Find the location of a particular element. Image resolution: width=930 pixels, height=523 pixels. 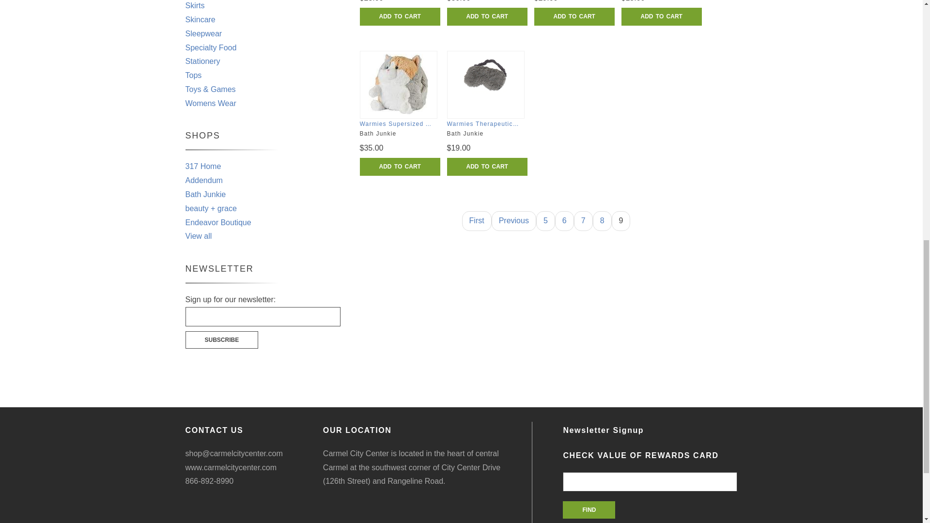

Add to cart is located at coordinates (486, 16).